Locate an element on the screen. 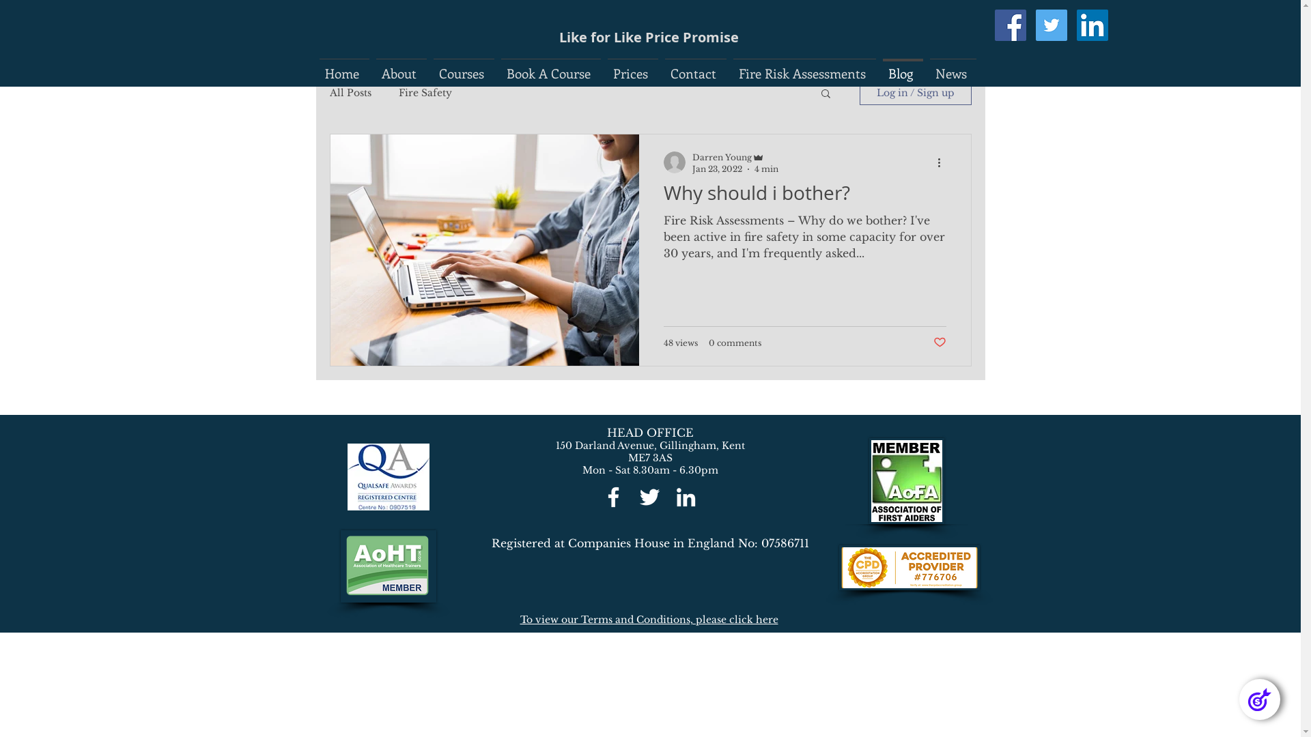  Log in / Sign up is located at coordinates (915, 93).